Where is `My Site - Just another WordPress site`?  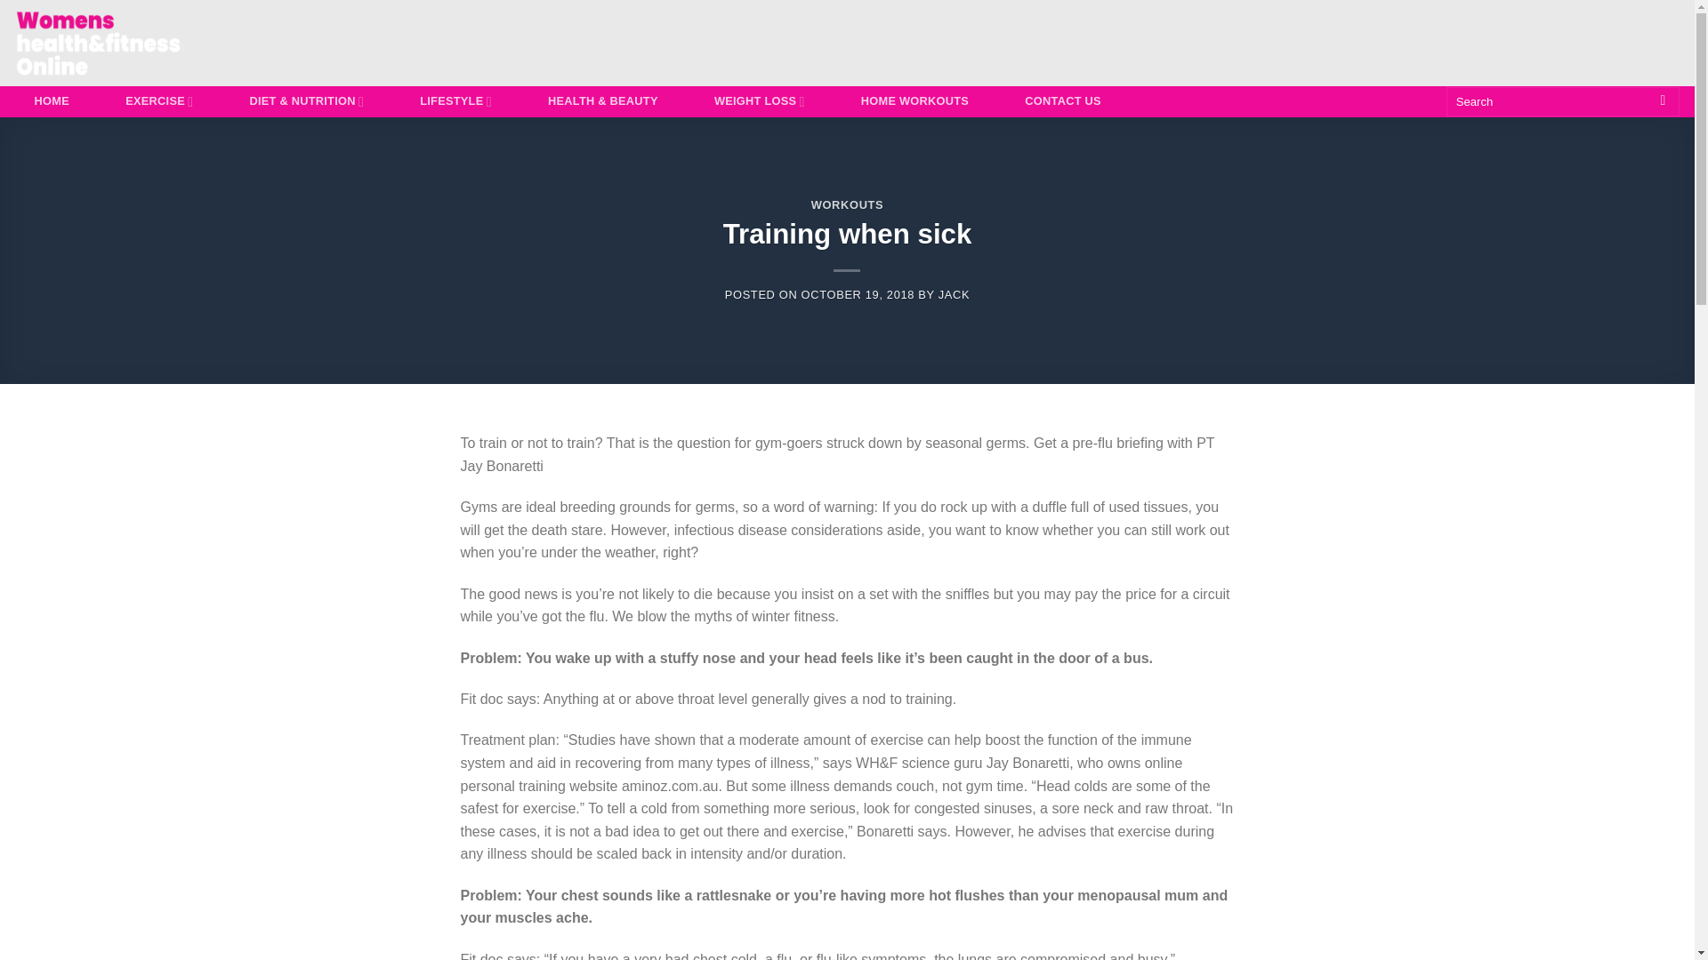 My Site - Just another WordPress site is located at coordinates (117, 43).